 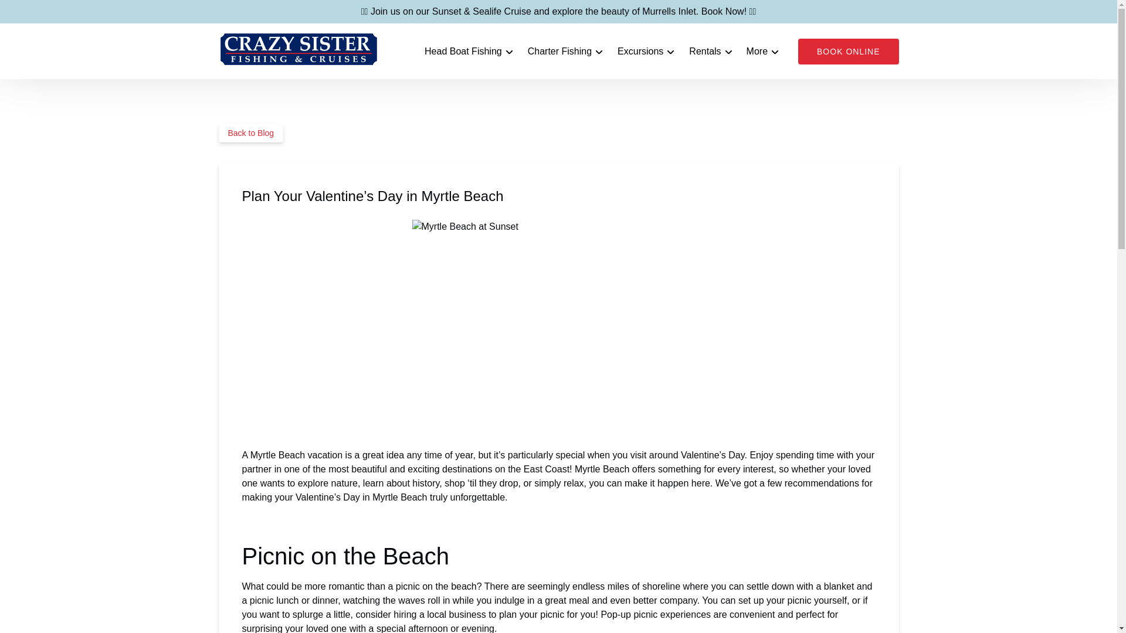 I want to click on Open Excursions Menu, so click(x=649, y=49).